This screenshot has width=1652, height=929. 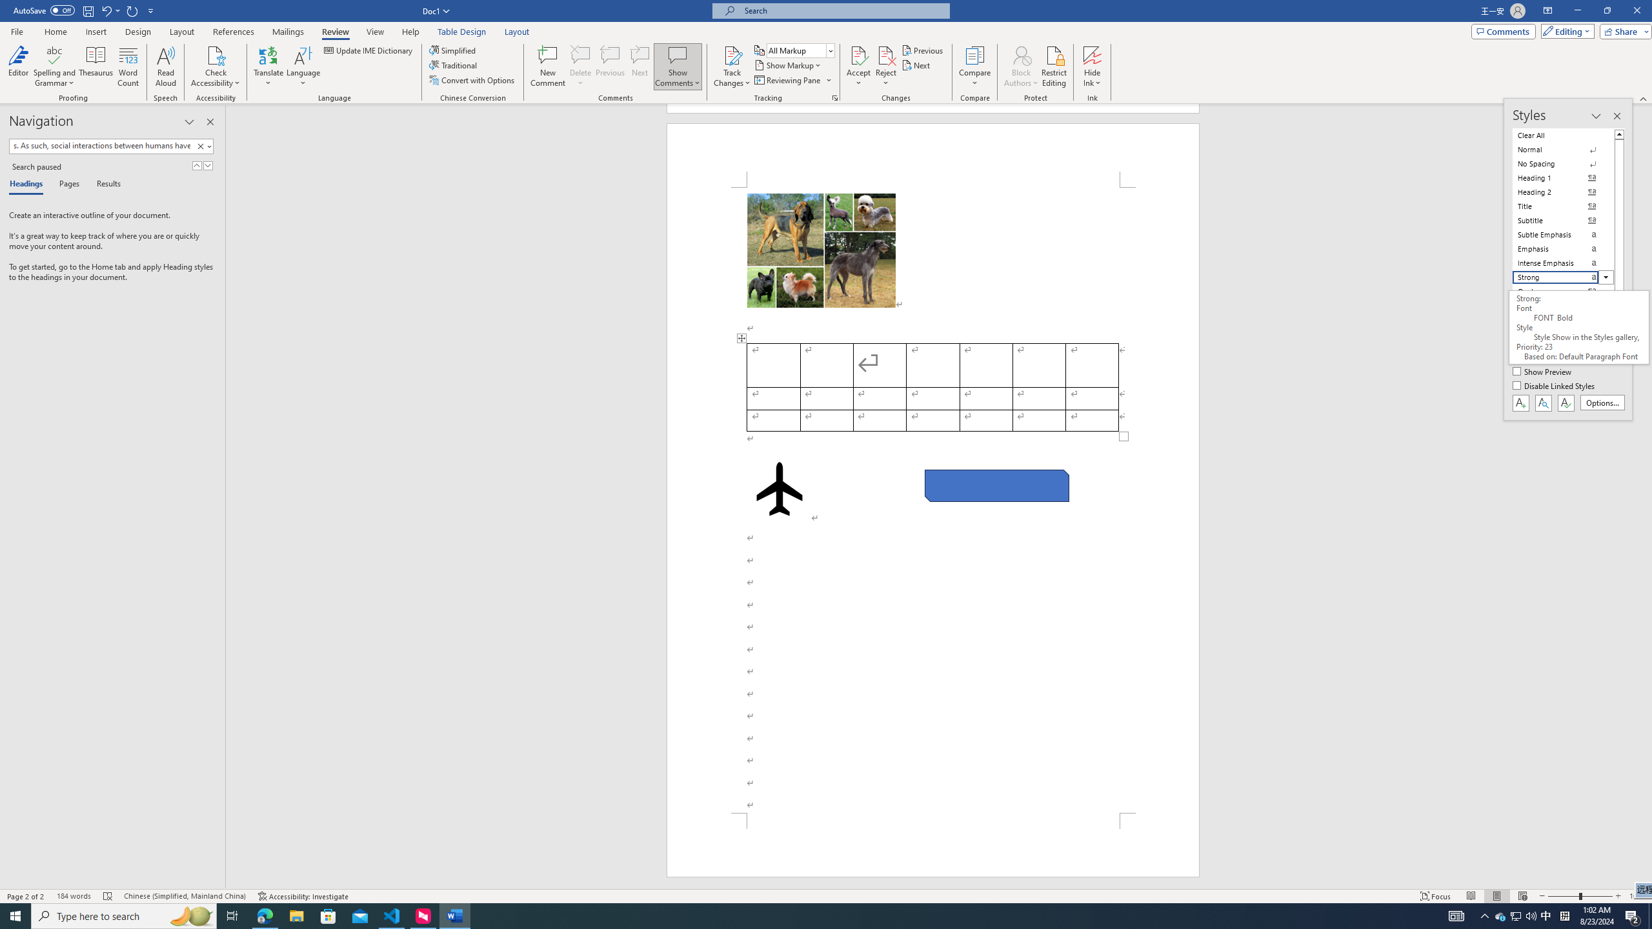 I want to click on Hide Ink, so click(x=1093, y=66).